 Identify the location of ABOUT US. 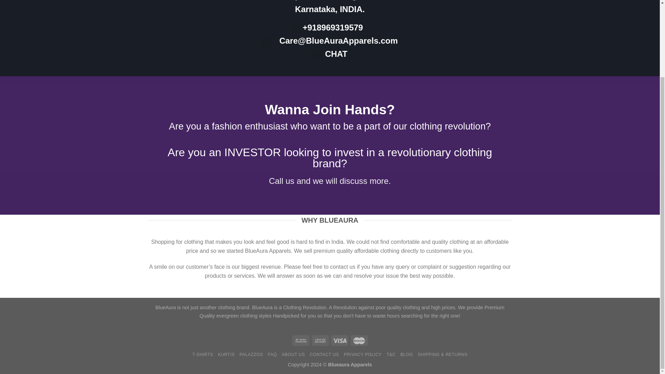
(293, 355).